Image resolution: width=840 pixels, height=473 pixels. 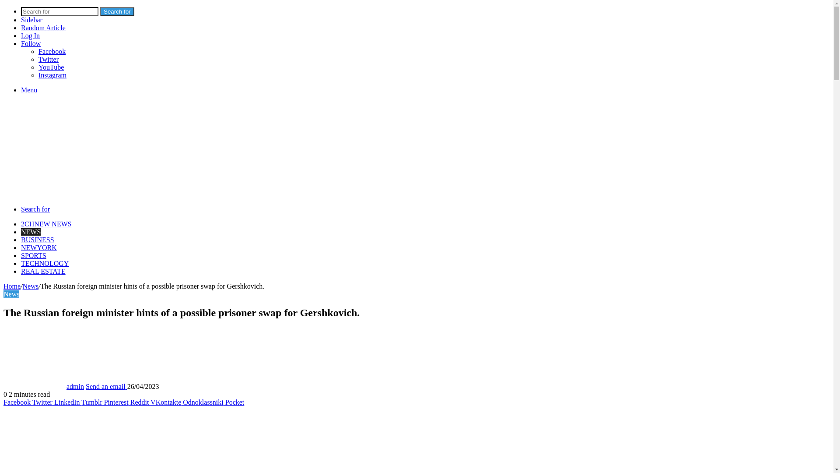 I want to click on LinkedIn, so click(x=68, y=402).